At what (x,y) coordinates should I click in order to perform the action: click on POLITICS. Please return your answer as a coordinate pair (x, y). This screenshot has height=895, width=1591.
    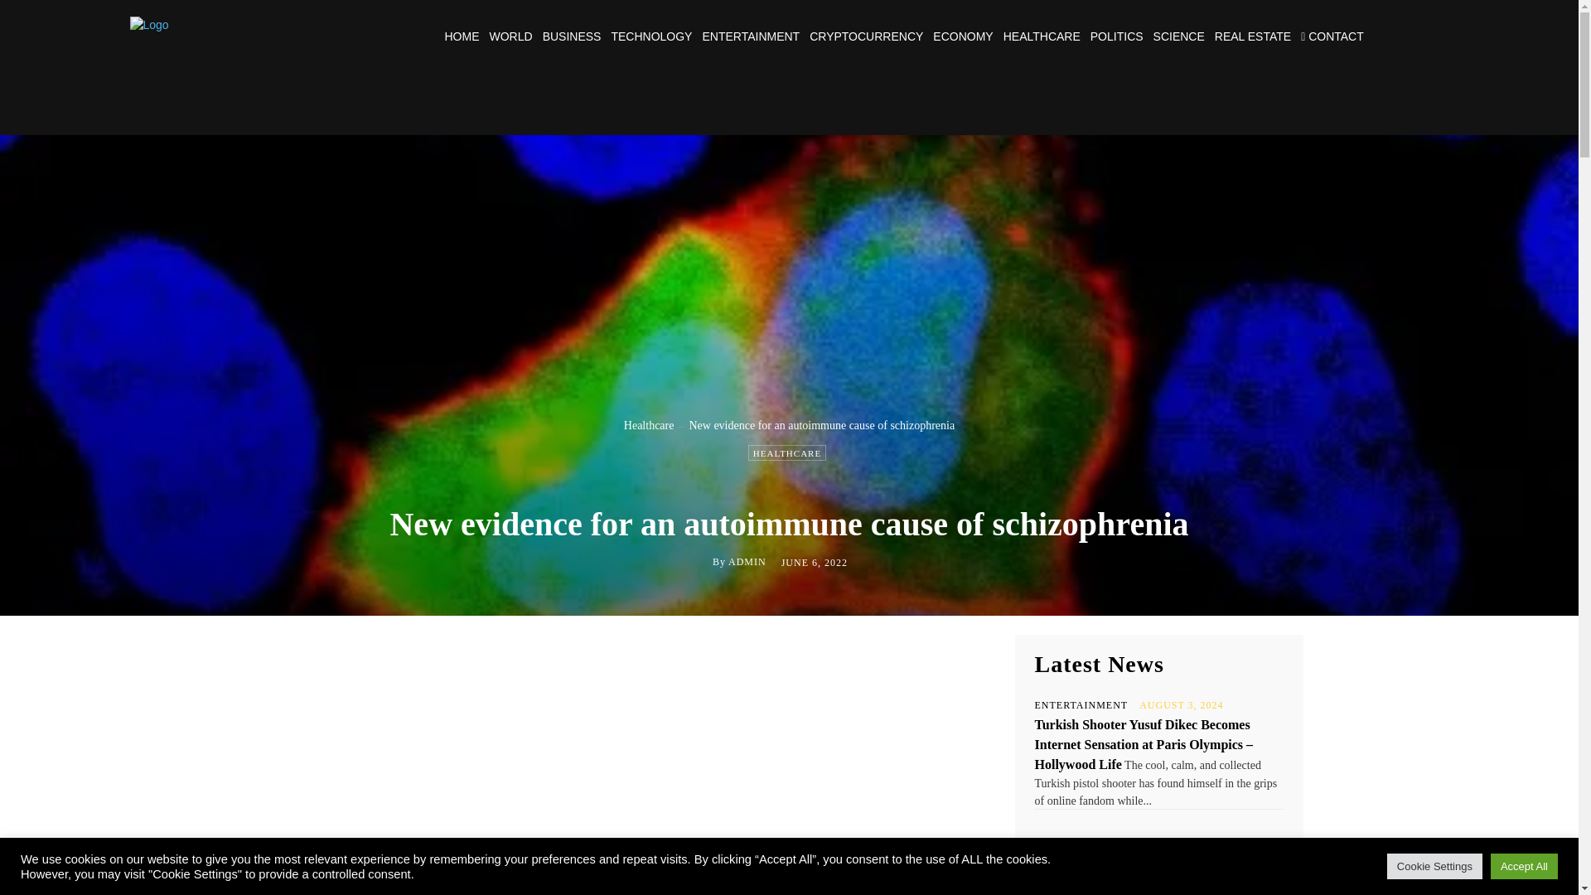
    Looking at the image, I should click on (1117, 36).